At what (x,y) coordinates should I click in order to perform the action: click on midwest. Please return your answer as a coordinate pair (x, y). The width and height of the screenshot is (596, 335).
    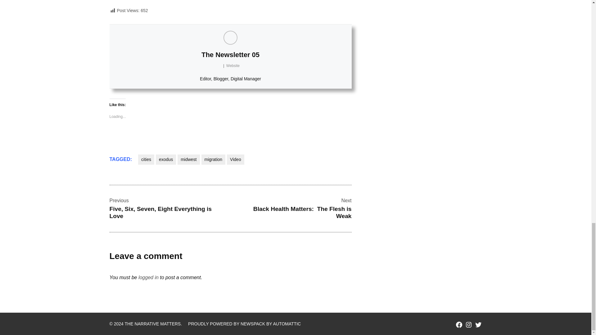
    Looking at the image, I should click on (189, 159).